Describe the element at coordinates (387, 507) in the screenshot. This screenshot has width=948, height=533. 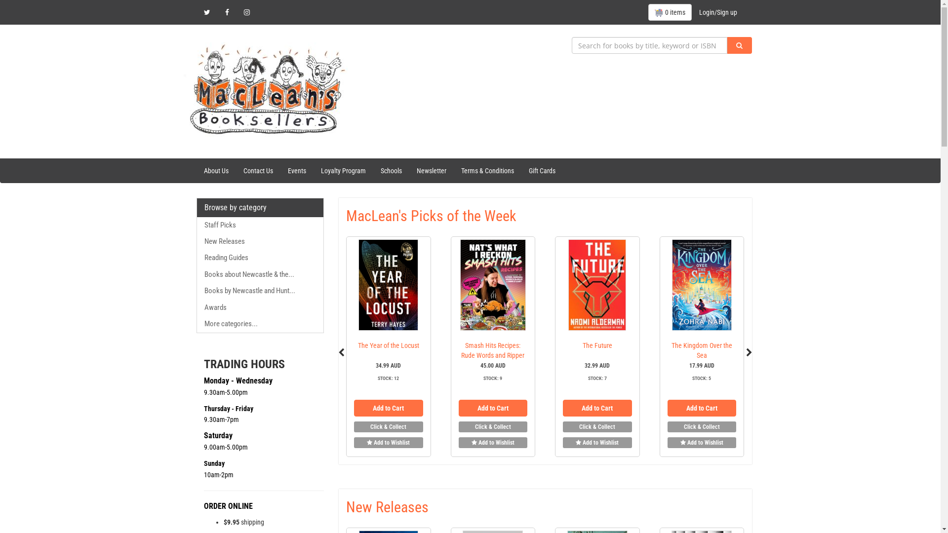
I see `New Releases` at that location.